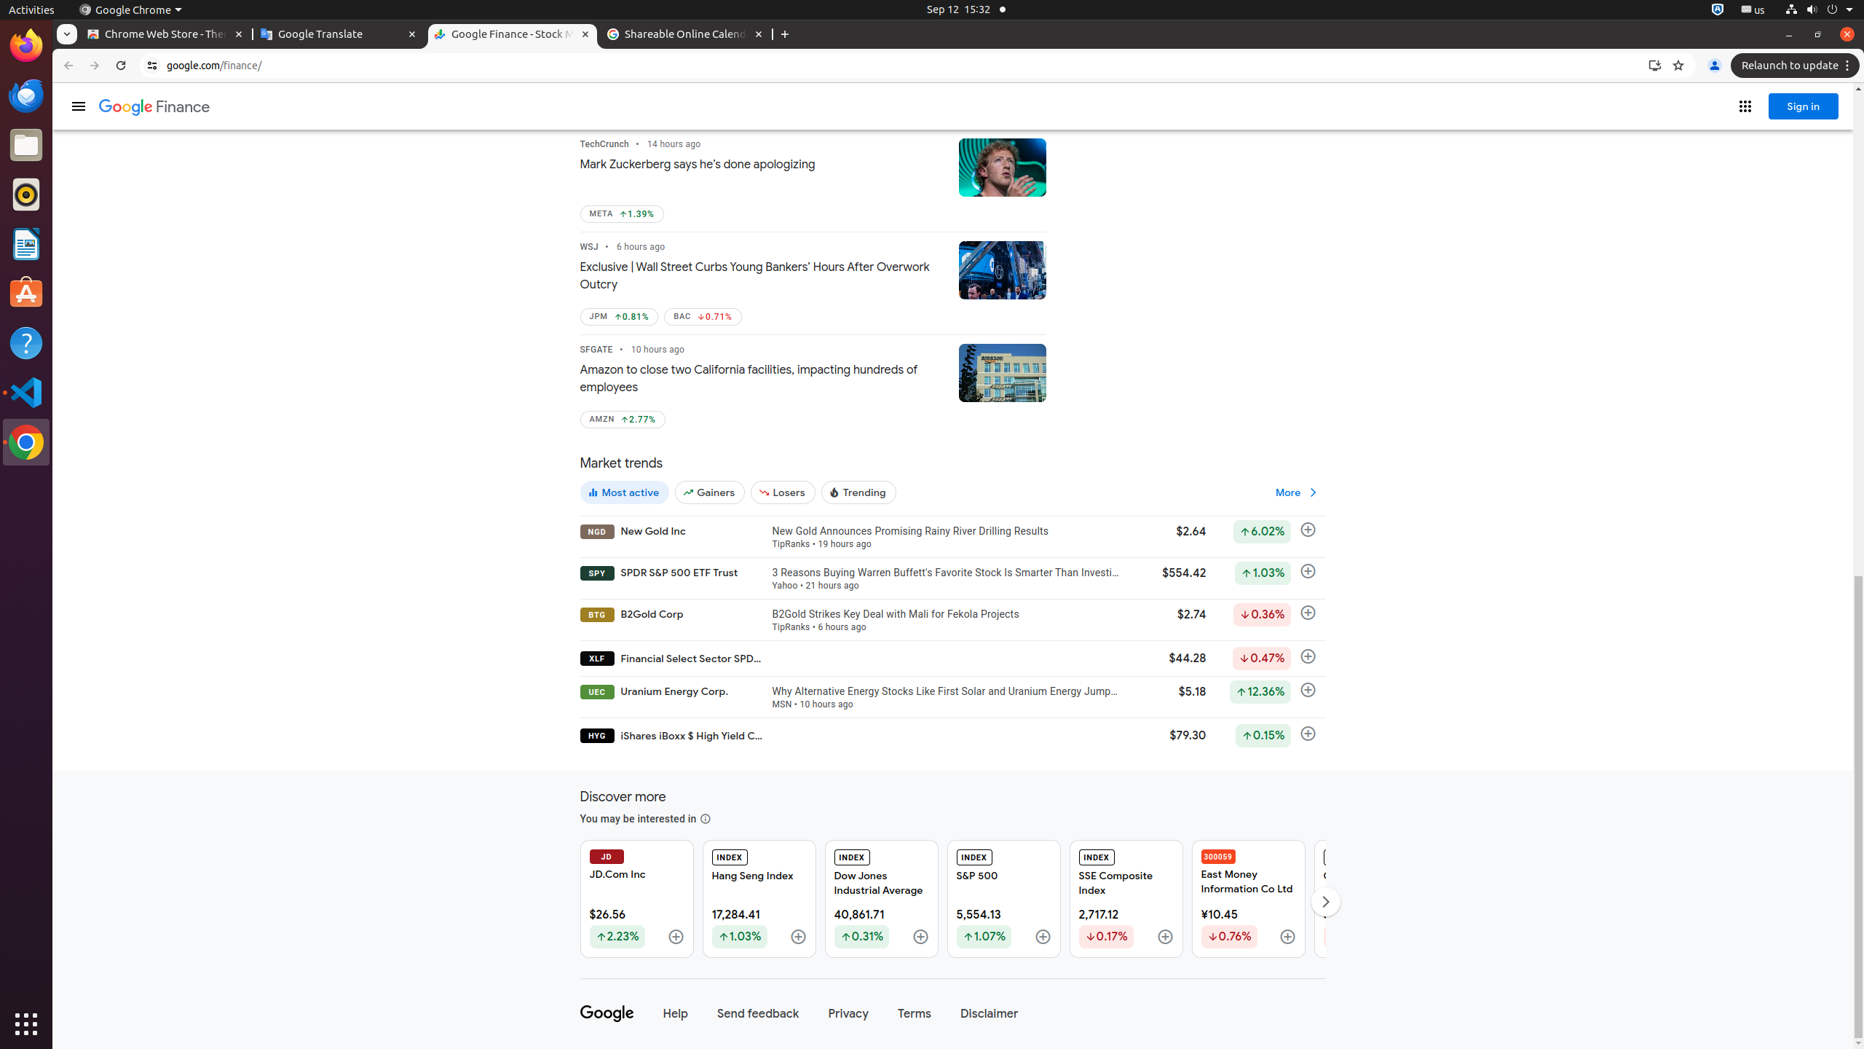 Image resolution: width=1864 pixels, height=1049 pixels. What do you see at coordinates (513, 35) in the screenshot?
I see `Google Finance - Stock Market Prices, Real-time Quotes & Business News - Memory usage - 51.5 MB` at bounding box center [513, 35].